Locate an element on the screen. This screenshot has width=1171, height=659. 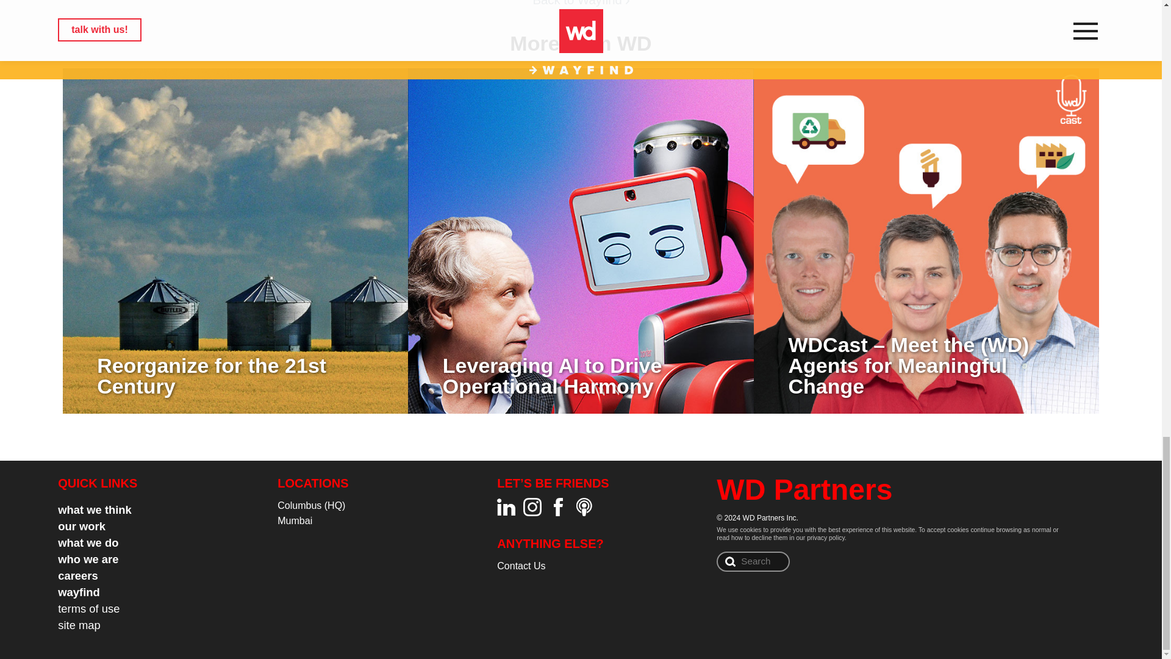
Back to Wayfind is located at coordinates (581, 3).